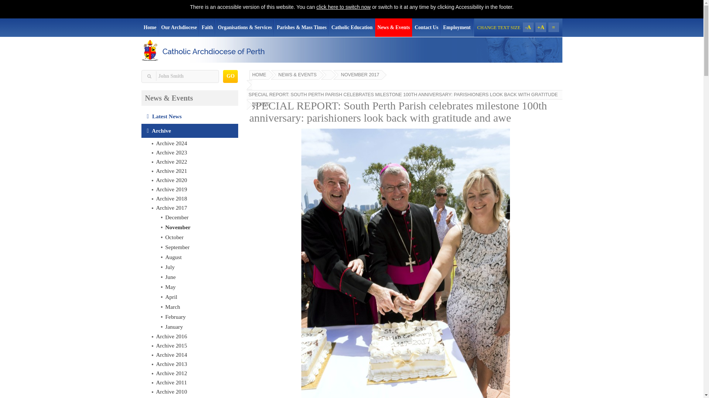  What do you see at coordinates (190, 130) in the screenshot?
I see ` Archive` at bounding box center [190, 130].